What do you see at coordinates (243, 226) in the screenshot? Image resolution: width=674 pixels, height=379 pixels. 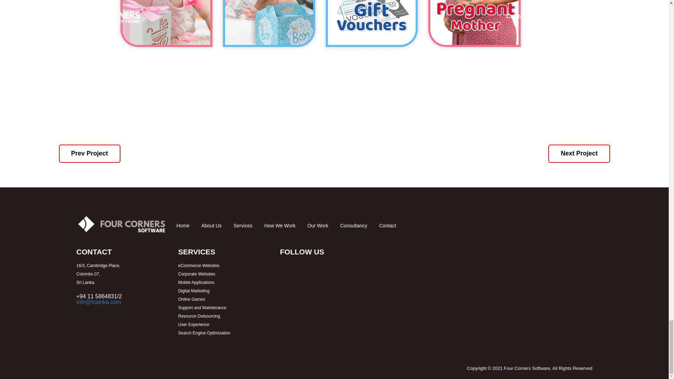 I see `Services` at bounding box center [243, 226].